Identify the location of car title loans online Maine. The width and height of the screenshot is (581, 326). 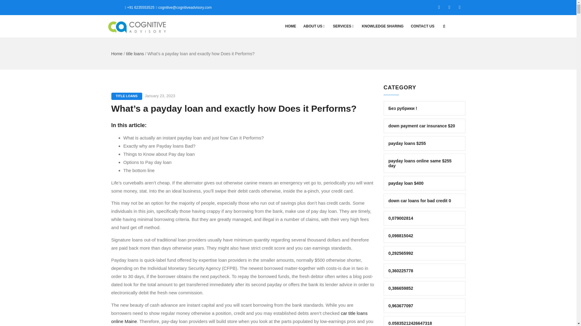
(240, 317).